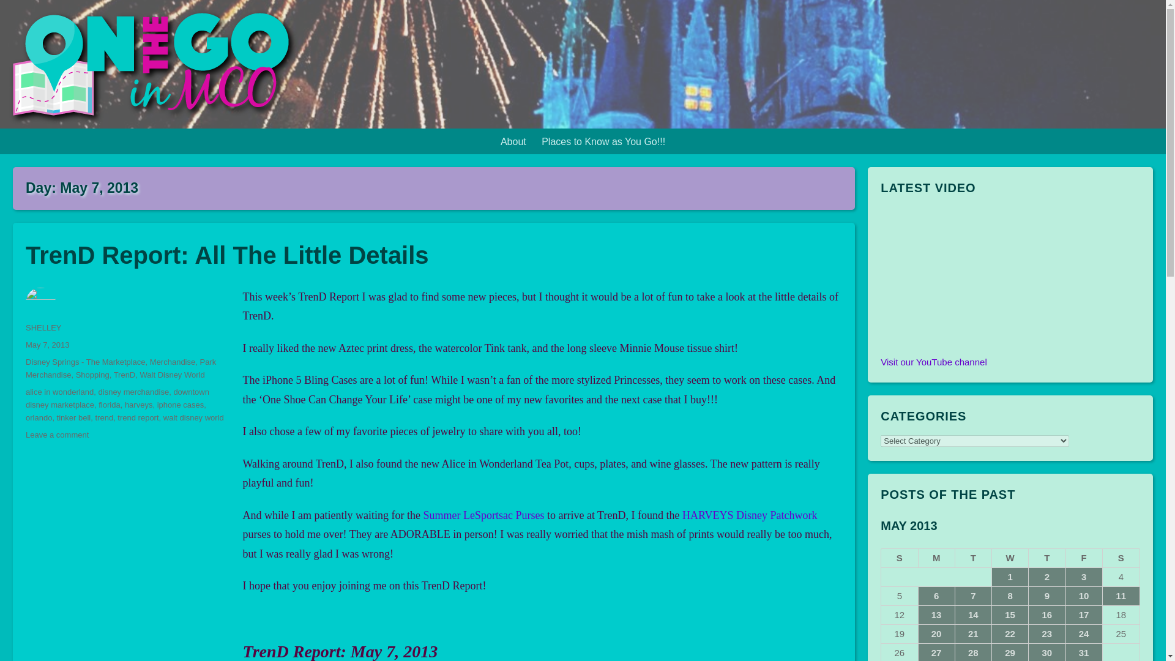 The width and height of the screenshot is (1175, 661). What do you see at coordinates (92, 375) in the screenshot?
I see `Shopping` at bounding box center [92, 375].